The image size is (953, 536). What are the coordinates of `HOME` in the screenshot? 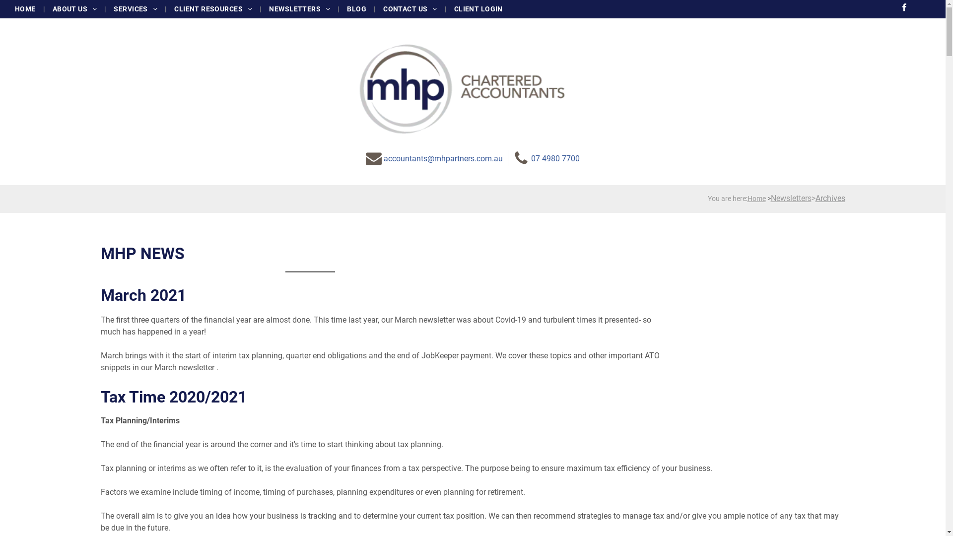 It's located at (25, 9).